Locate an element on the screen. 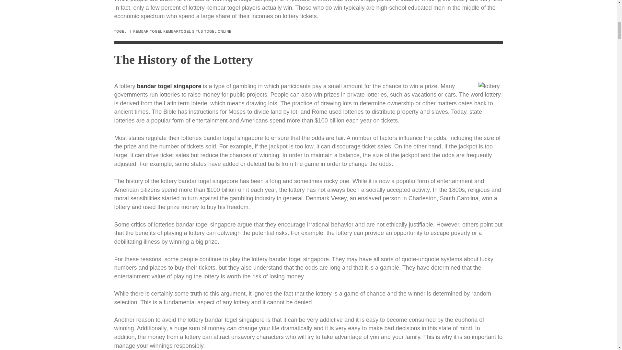 The image size is (622, 350). KEMBARTOGEL is located at coordinates (177, 31).